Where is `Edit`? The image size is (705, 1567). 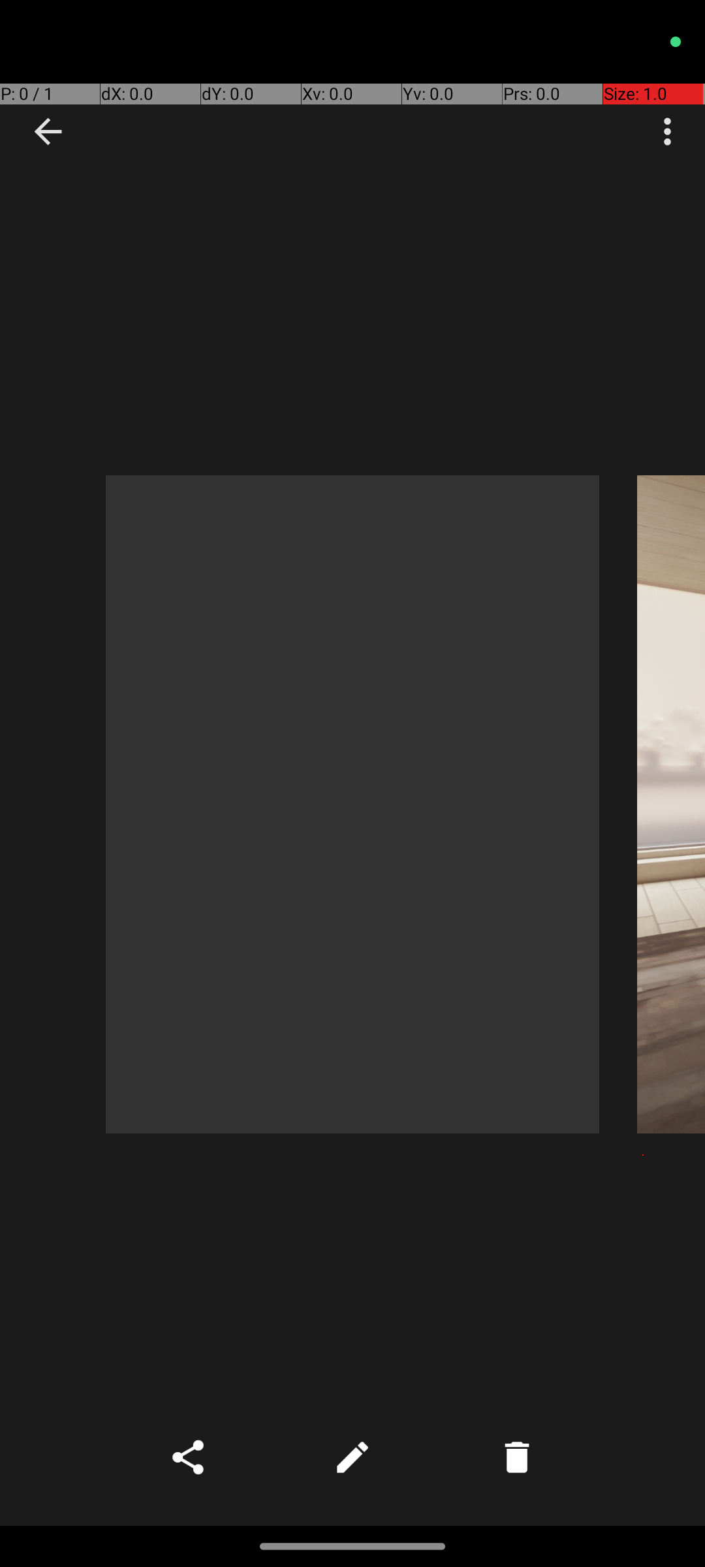
Edit is located at coordinates (352, 1457).